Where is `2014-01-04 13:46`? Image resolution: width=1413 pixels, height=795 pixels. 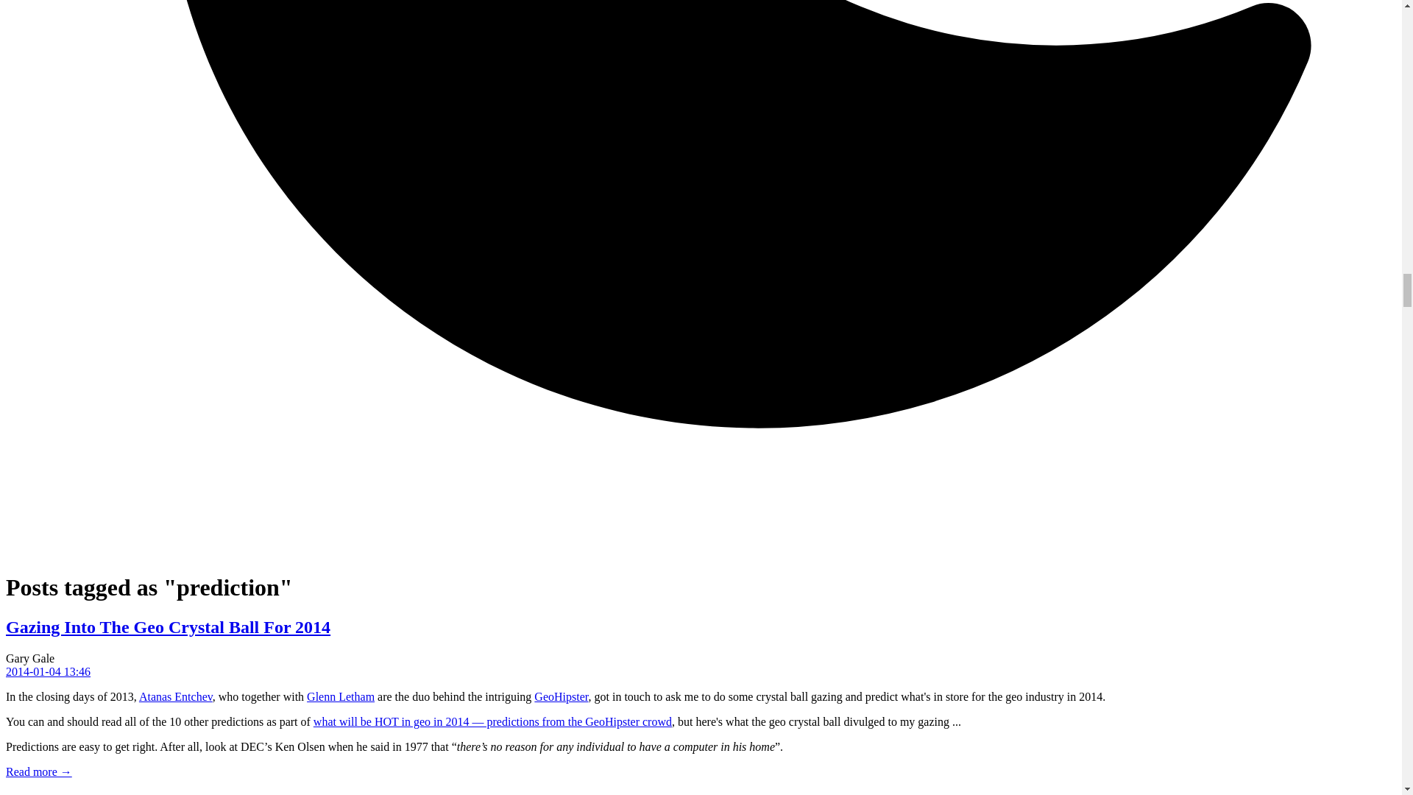
2014-01-04 13:46 is located at coordinates (47, 671).